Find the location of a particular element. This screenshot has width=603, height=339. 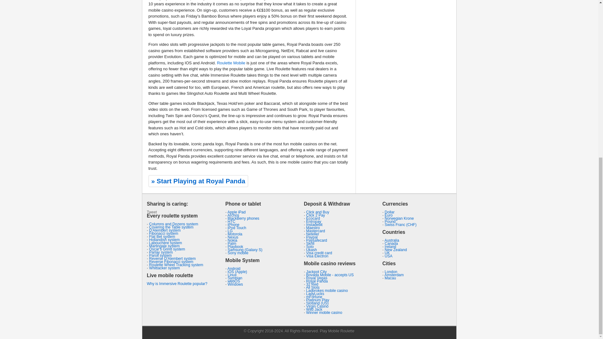

Parlay system is located at coordinates (161, 252).